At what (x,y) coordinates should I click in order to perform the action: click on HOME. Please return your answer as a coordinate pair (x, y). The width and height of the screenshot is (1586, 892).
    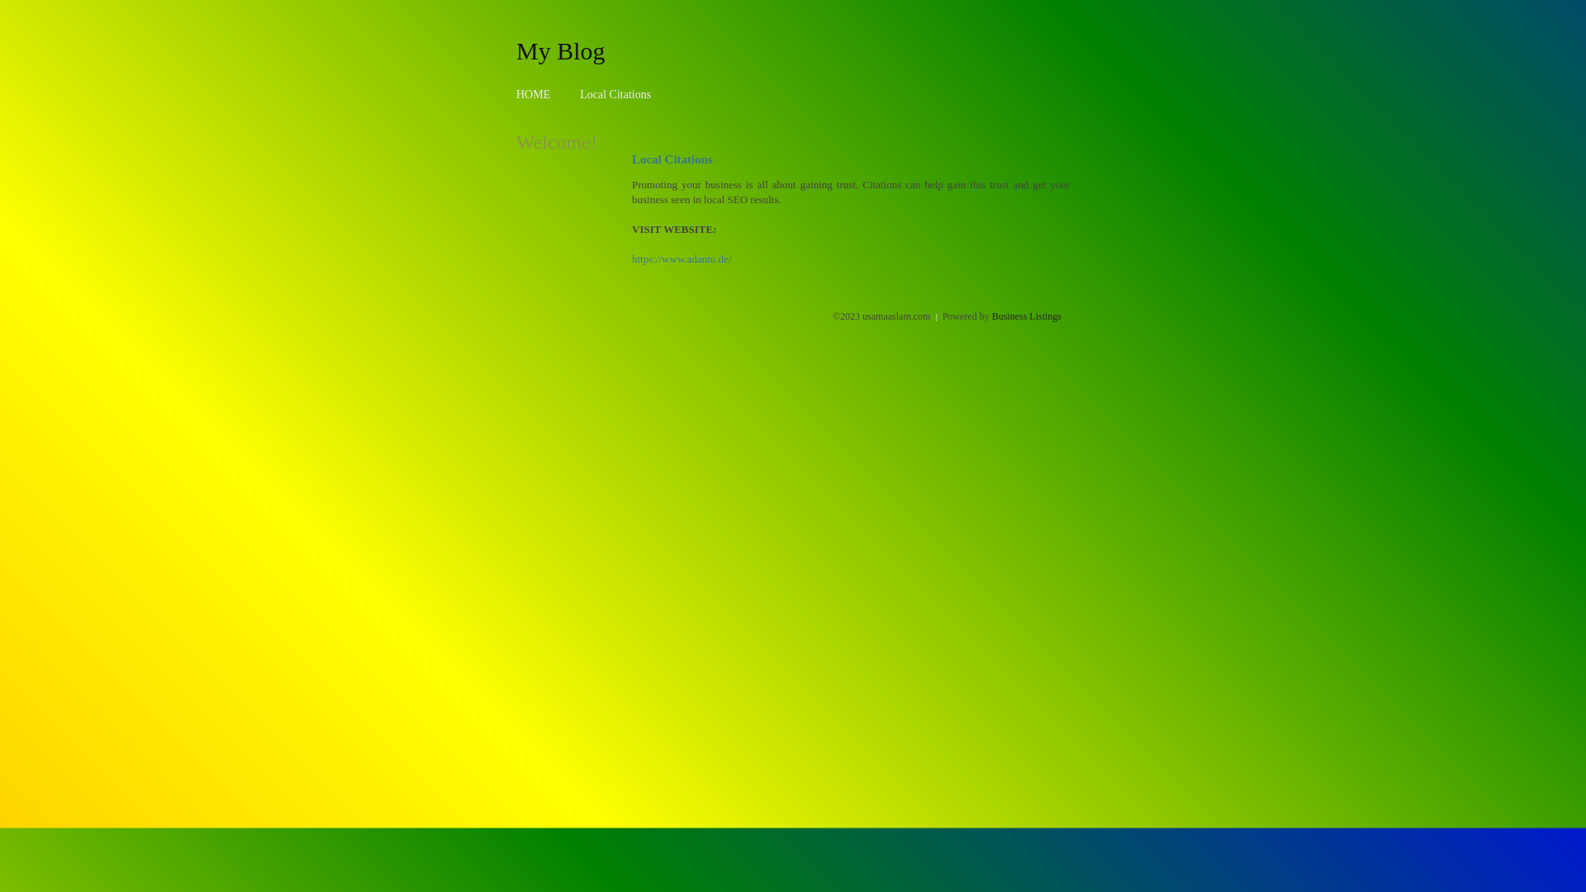
    Looking at the image, I should click on (534, 94).